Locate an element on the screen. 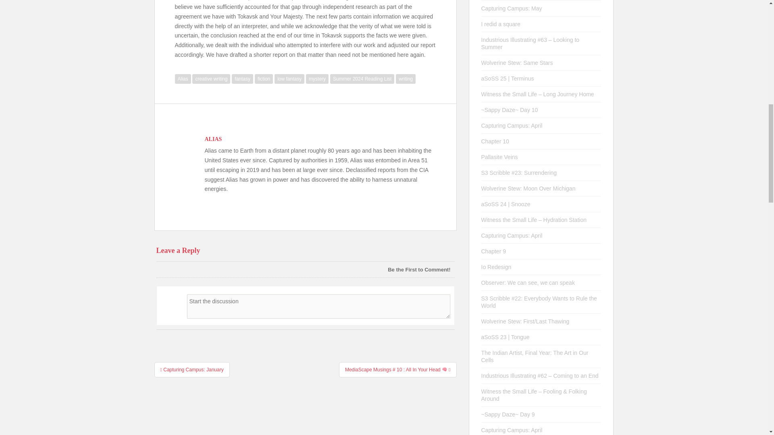  Alias is located at coordinates (183, 79).